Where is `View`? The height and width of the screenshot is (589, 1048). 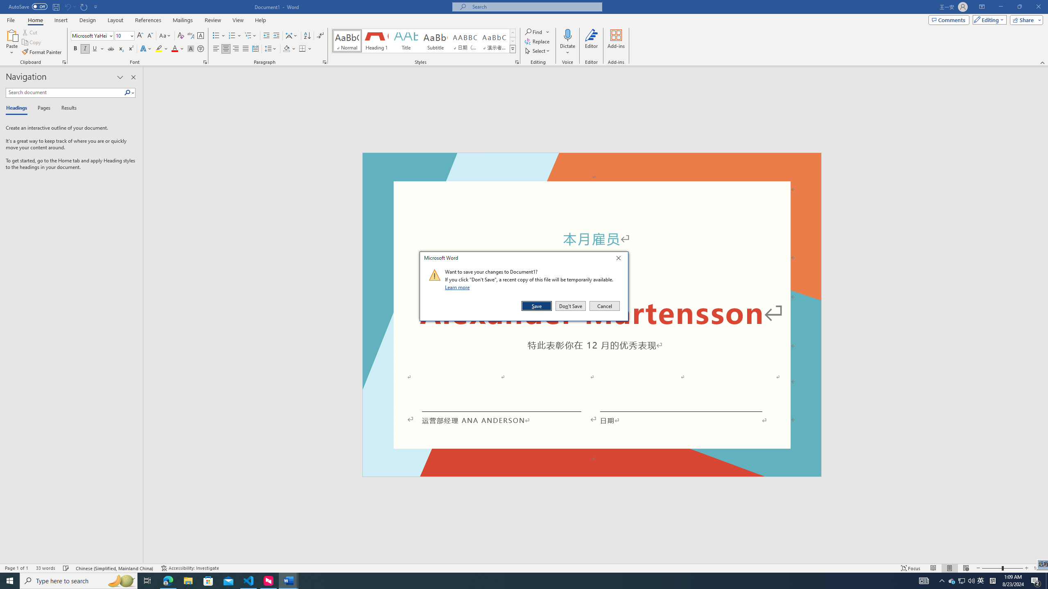 View is located at coordinates (238, 20).